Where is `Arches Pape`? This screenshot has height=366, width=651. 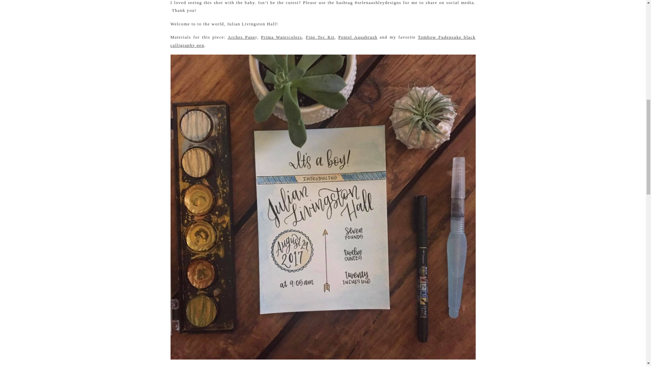
Arches Pape is located at coordinates (242, 37).